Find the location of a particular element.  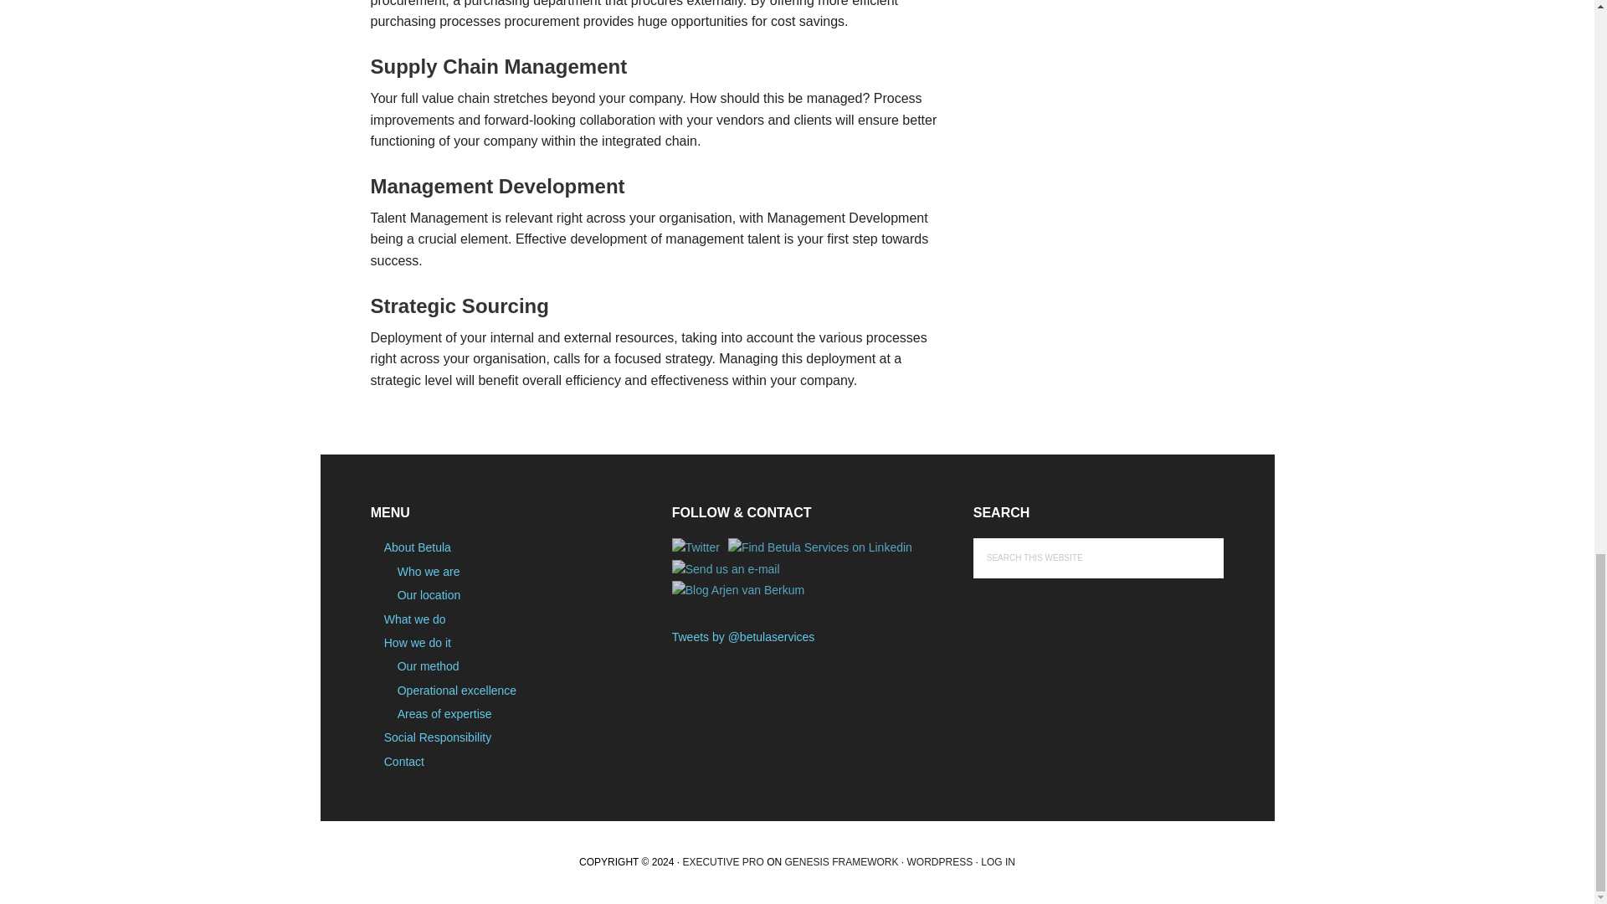

 Blog Arjen van Berkum is located at coordinates (738, 590).